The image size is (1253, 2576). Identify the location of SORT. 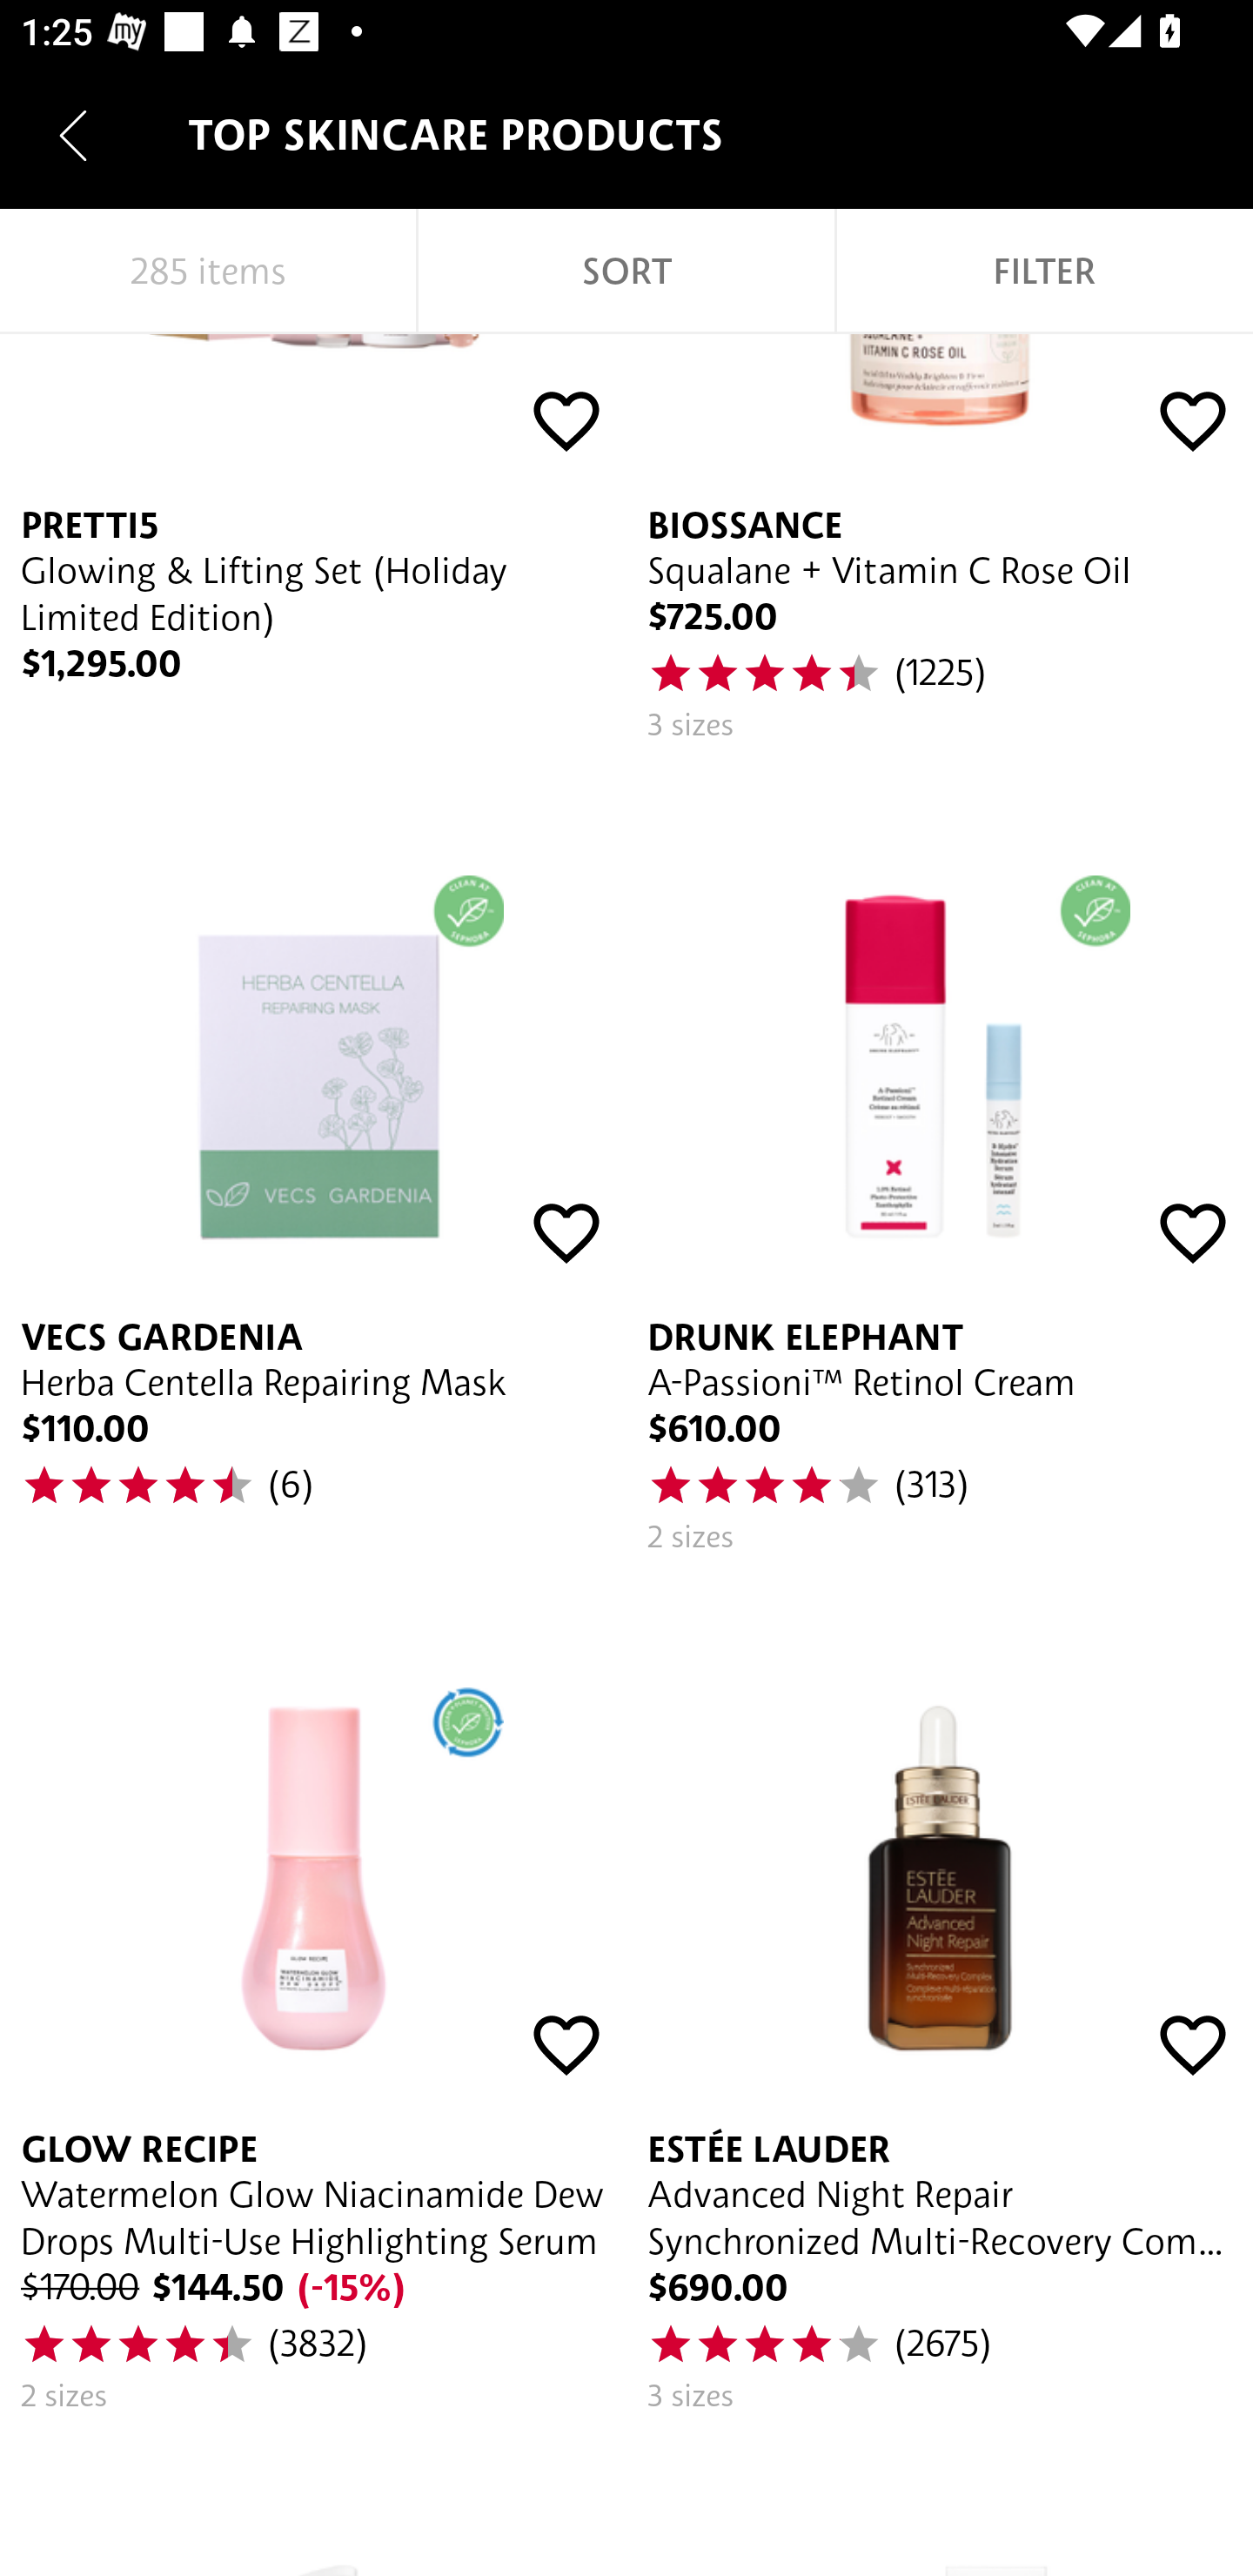
(626, 272).